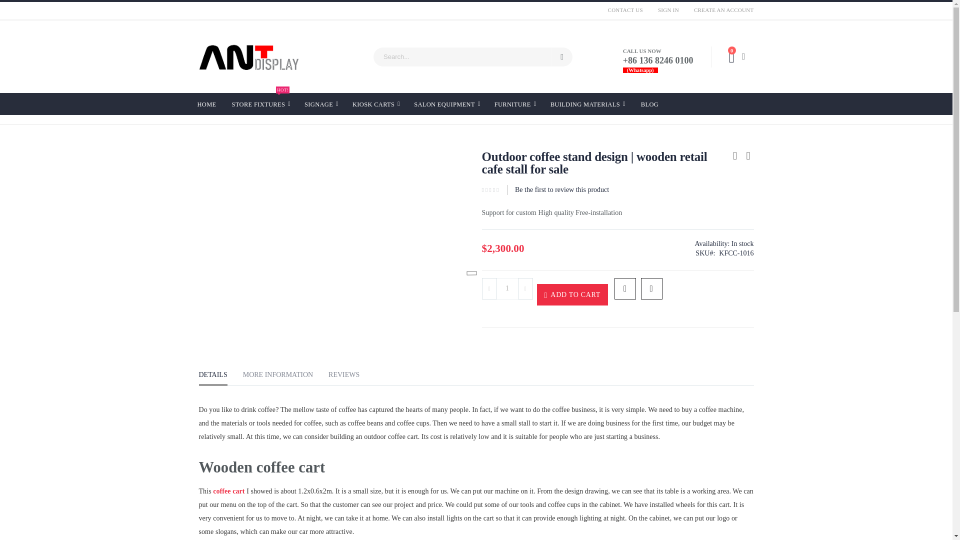 The width and height of the screenshot is (960, 540). I want to click on SIGN IN, so click(668, 10).